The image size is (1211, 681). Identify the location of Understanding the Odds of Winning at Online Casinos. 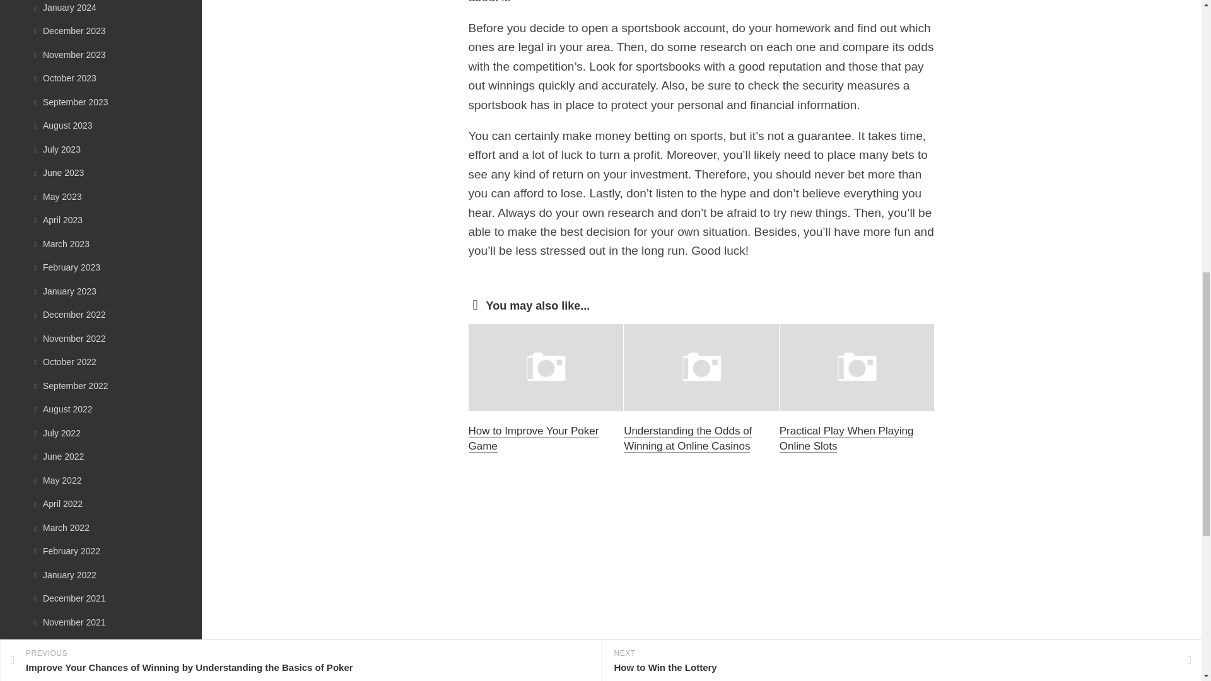
(687, 438).